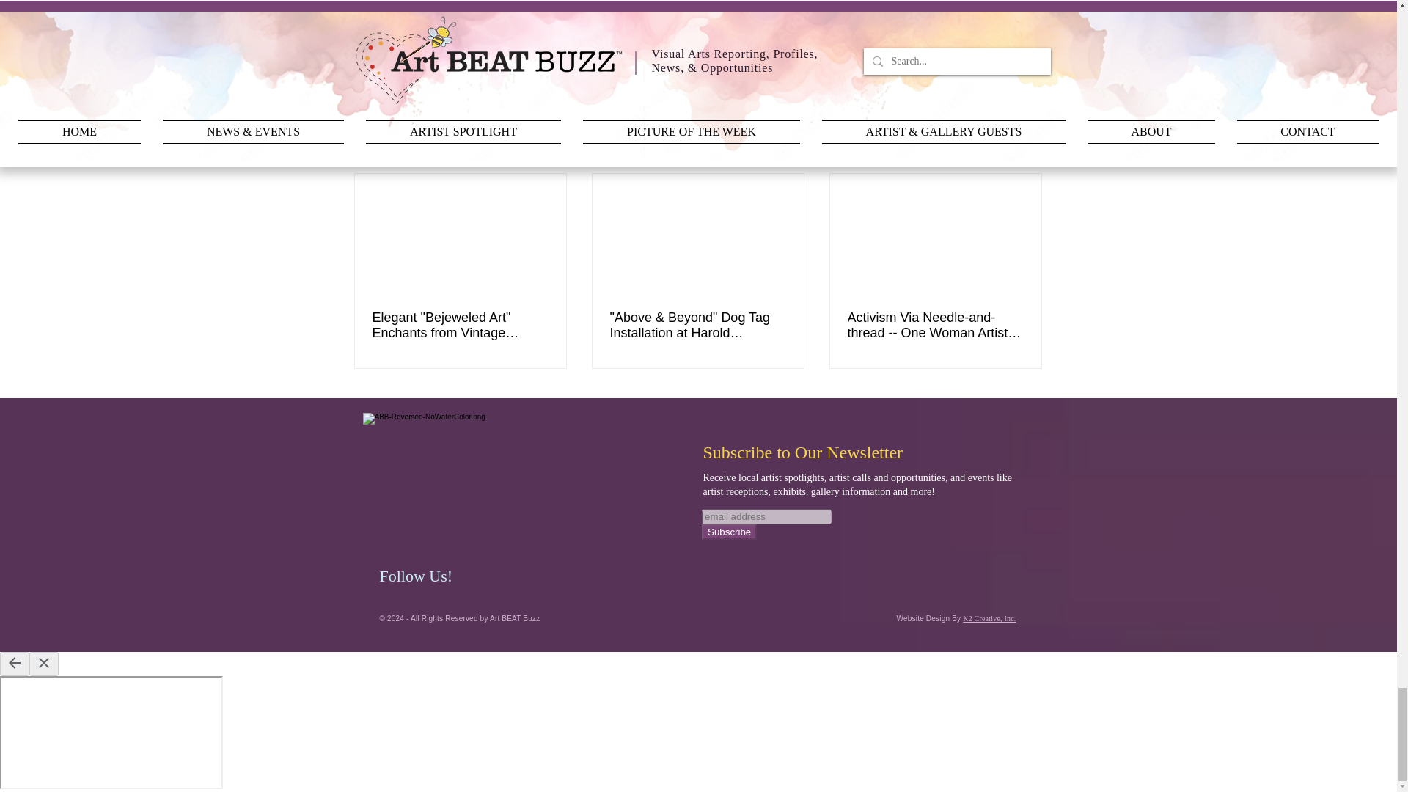 This screenshot has width=1408, height=792. Describe the element at coordinates (956, 618) in the screenshot. I see `Website Design By K2 Creative, Inc.` at that location.